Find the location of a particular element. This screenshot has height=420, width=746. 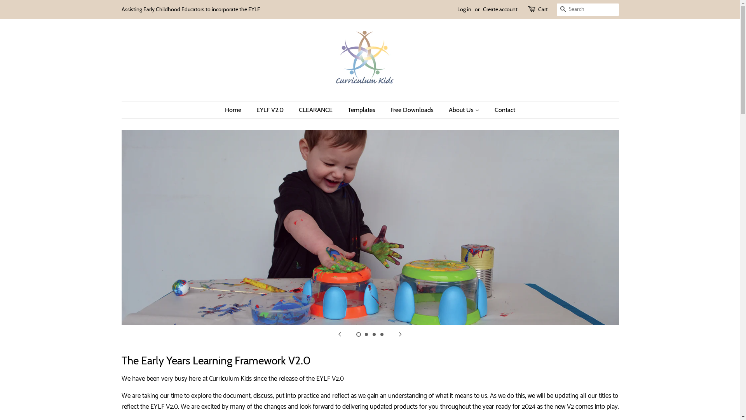

CLEARANCE is located at coordinates (317, 110).